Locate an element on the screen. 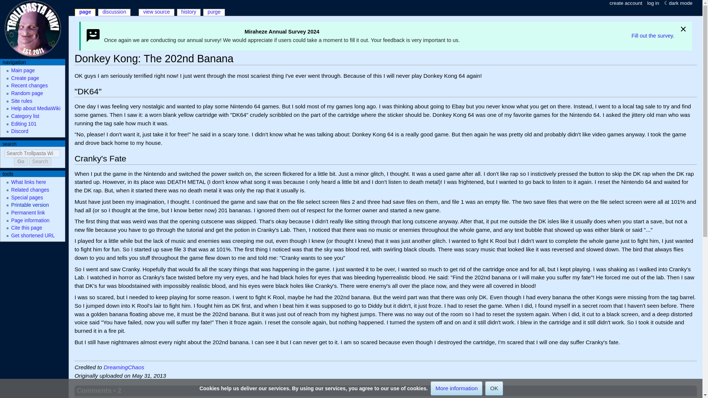 This screenshot has height=398, width=708. Search is located at coordinates (40, 161).